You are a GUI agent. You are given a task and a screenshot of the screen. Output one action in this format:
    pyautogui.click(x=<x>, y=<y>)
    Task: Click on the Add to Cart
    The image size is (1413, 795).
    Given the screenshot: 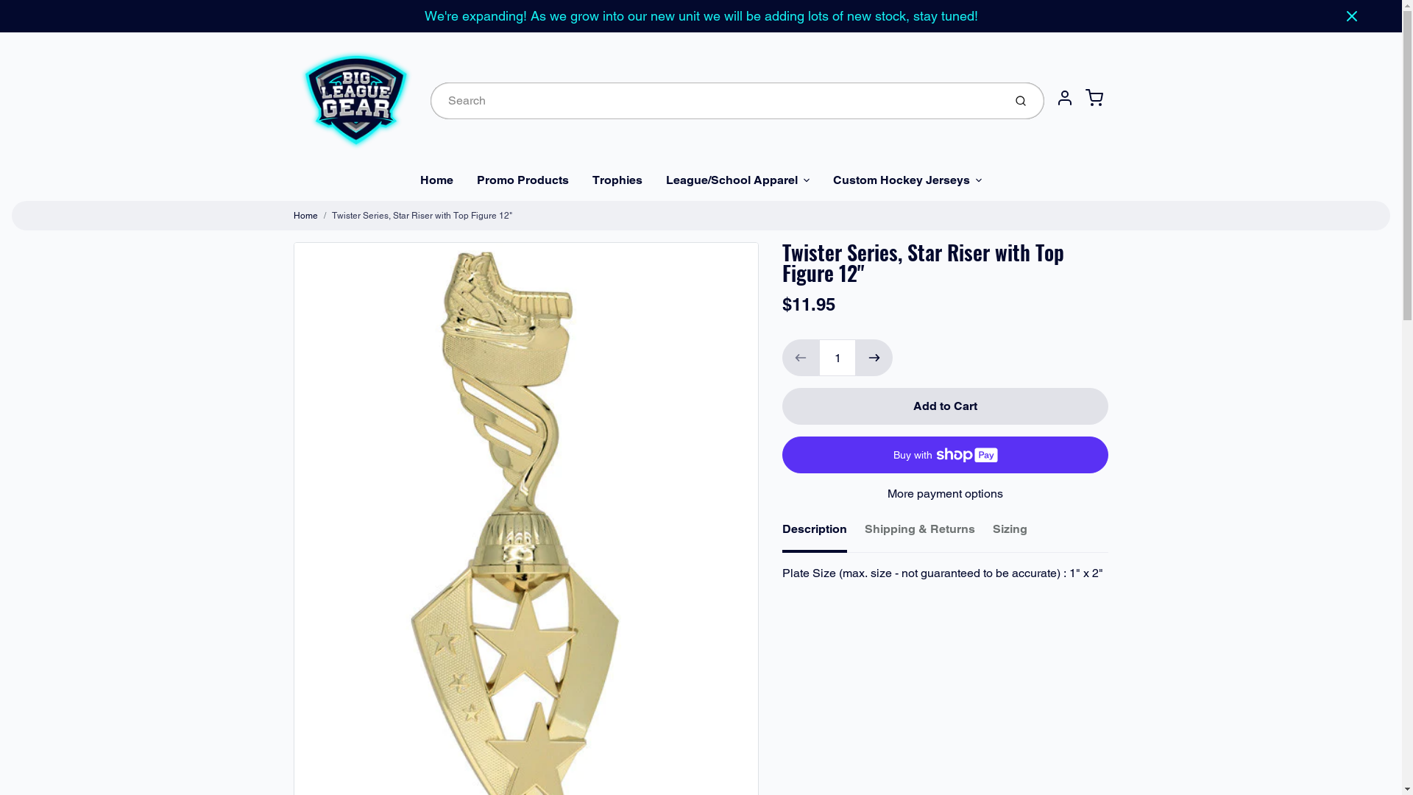 What is the action you would take?
    pyautogui.click(x=945, y=406)
    